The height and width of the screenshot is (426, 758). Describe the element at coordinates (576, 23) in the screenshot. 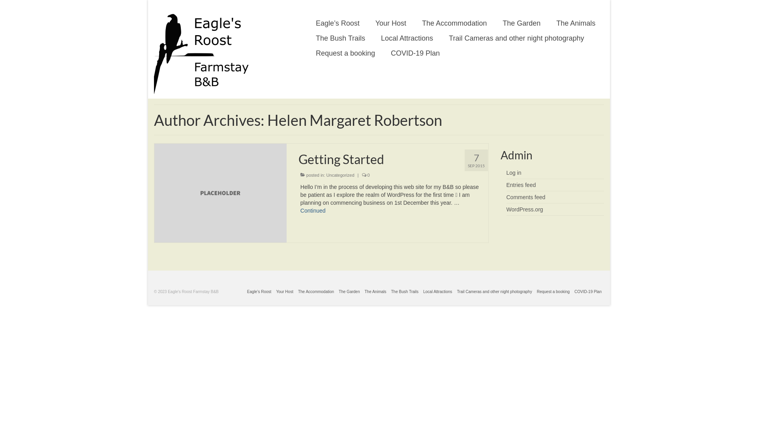

I see `The Animals` at that location.